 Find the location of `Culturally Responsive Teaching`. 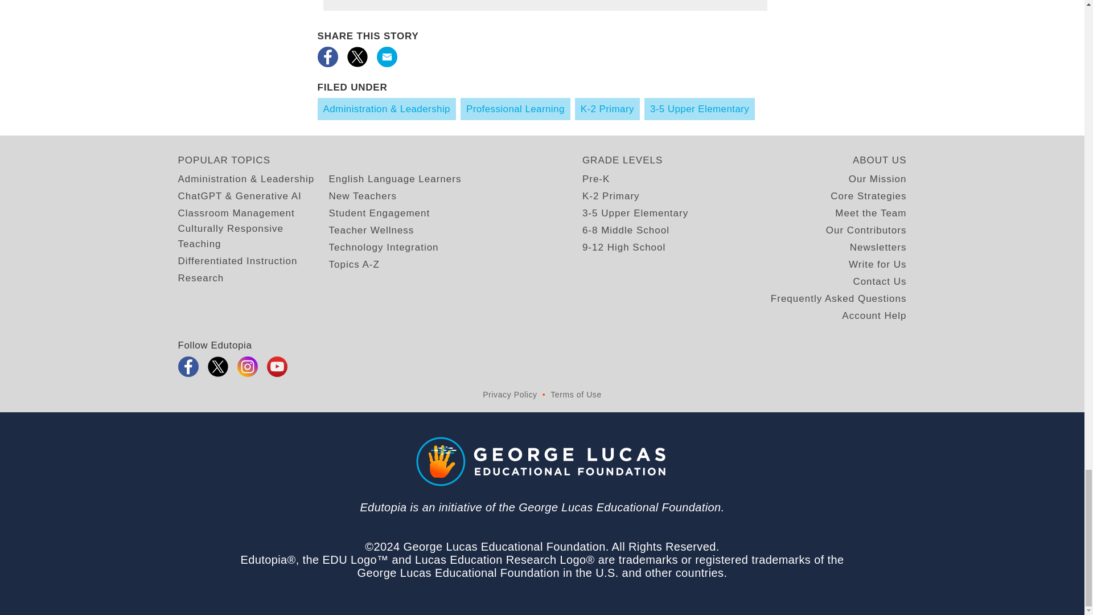

Culturally Responsive Teaching is located at coordinates (253, 236).